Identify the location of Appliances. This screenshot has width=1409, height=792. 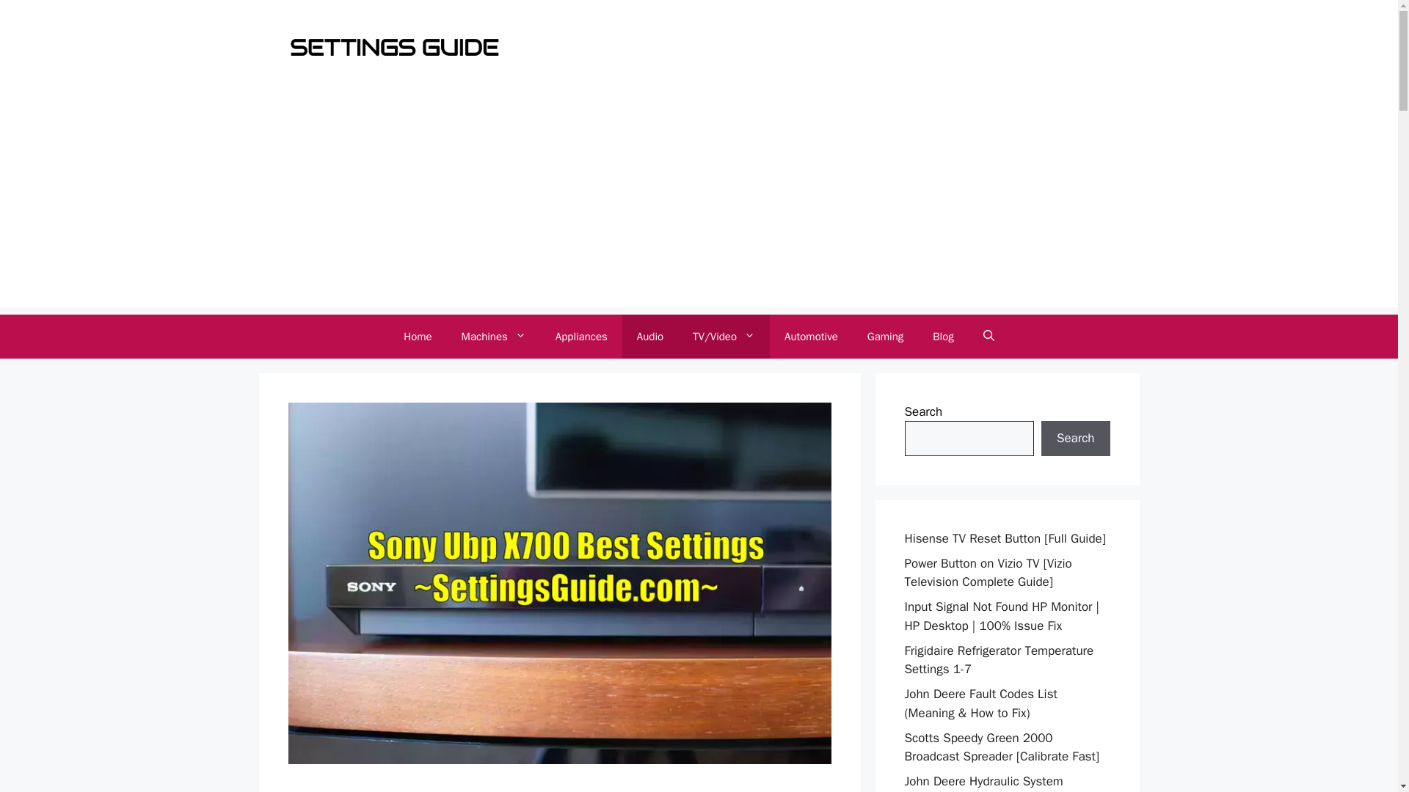
(581, 336).